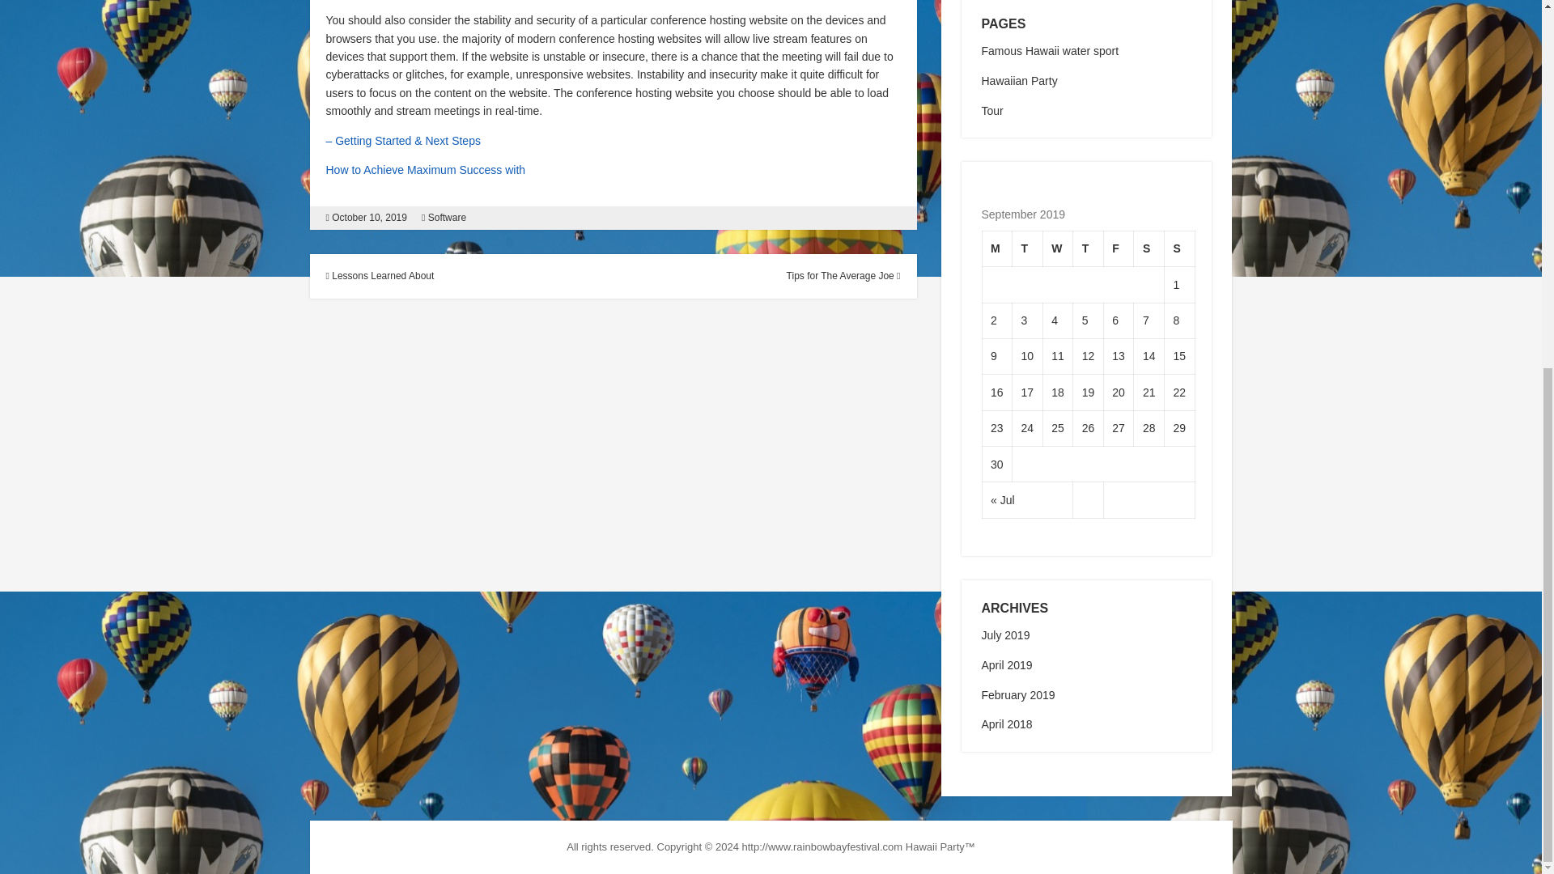 The image size is (1554, 874). What do you see at coordinates (991, 110) in the screenshot?
I see `Tour` at bounding box center [991, 110].